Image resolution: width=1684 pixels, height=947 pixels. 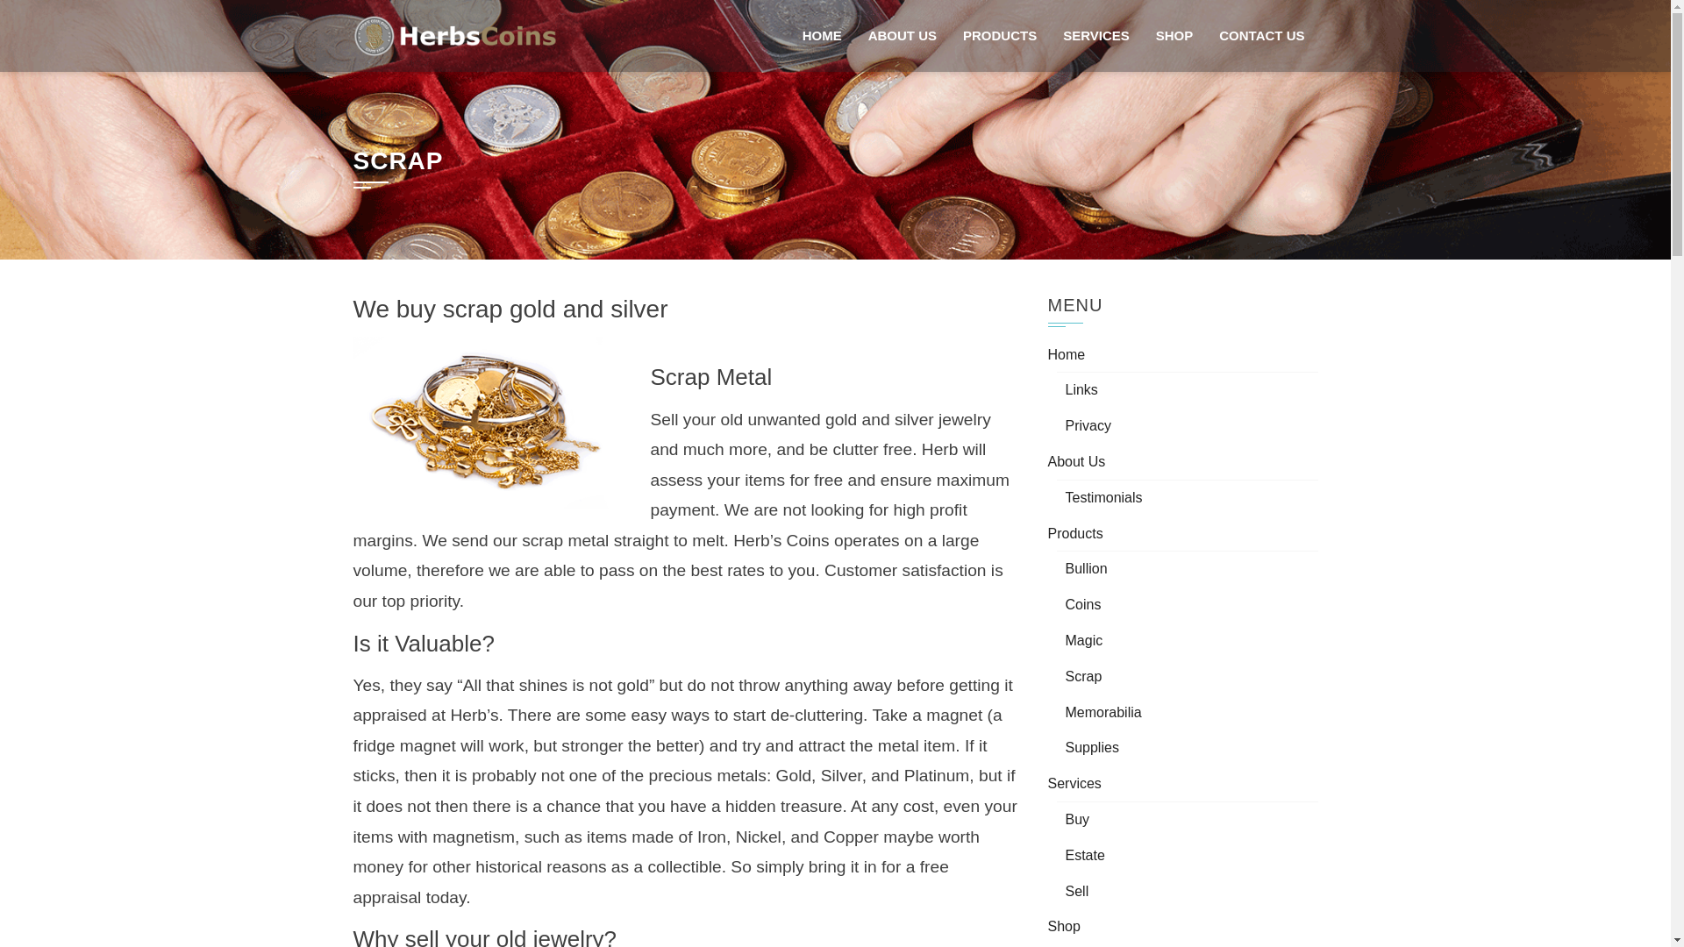 What do you see at coordinates (1102, 497) in the screenshot?
I see `Testimonials` at bounding box center [1102, 497].